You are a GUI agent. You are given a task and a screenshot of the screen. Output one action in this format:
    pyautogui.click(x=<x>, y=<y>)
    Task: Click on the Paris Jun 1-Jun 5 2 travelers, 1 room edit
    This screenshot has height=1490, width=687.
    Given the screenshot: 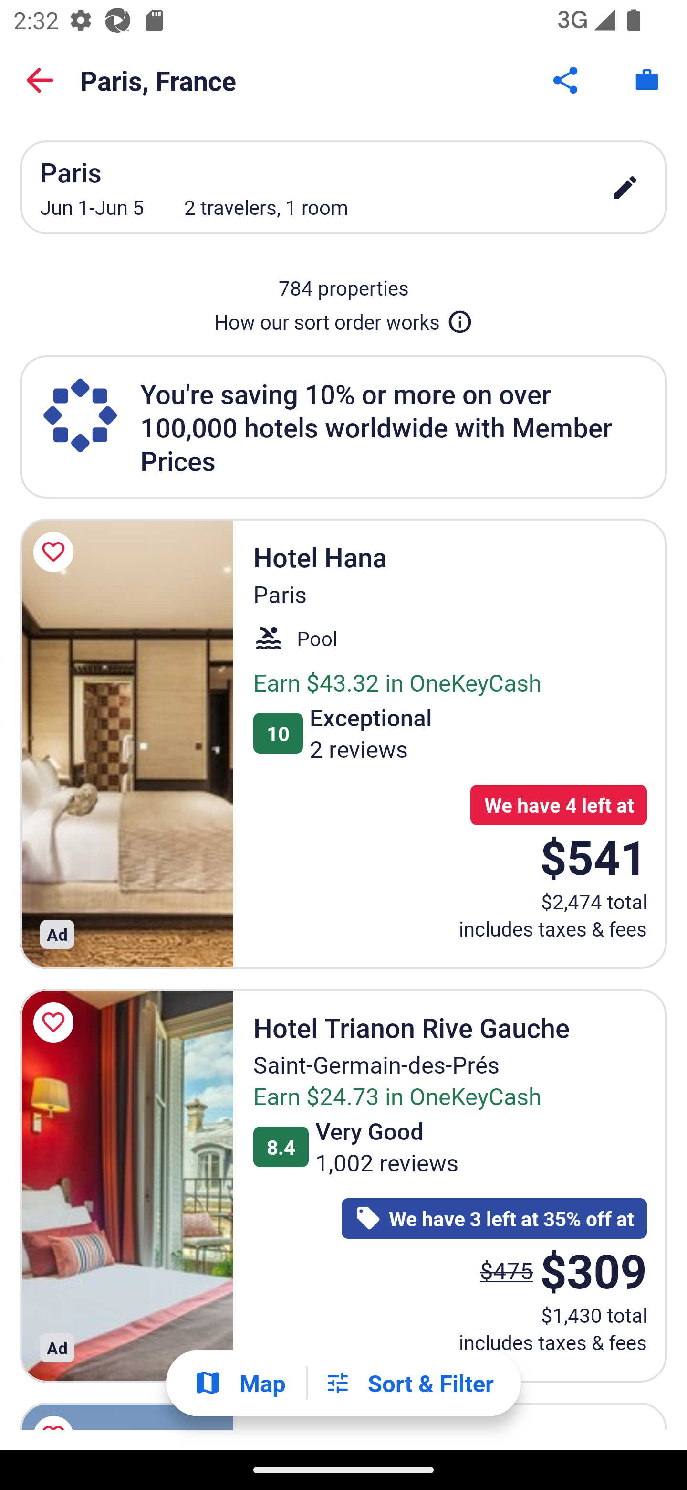 What is the action you would take?
    pyautogui.click(x=343, y=187)
    